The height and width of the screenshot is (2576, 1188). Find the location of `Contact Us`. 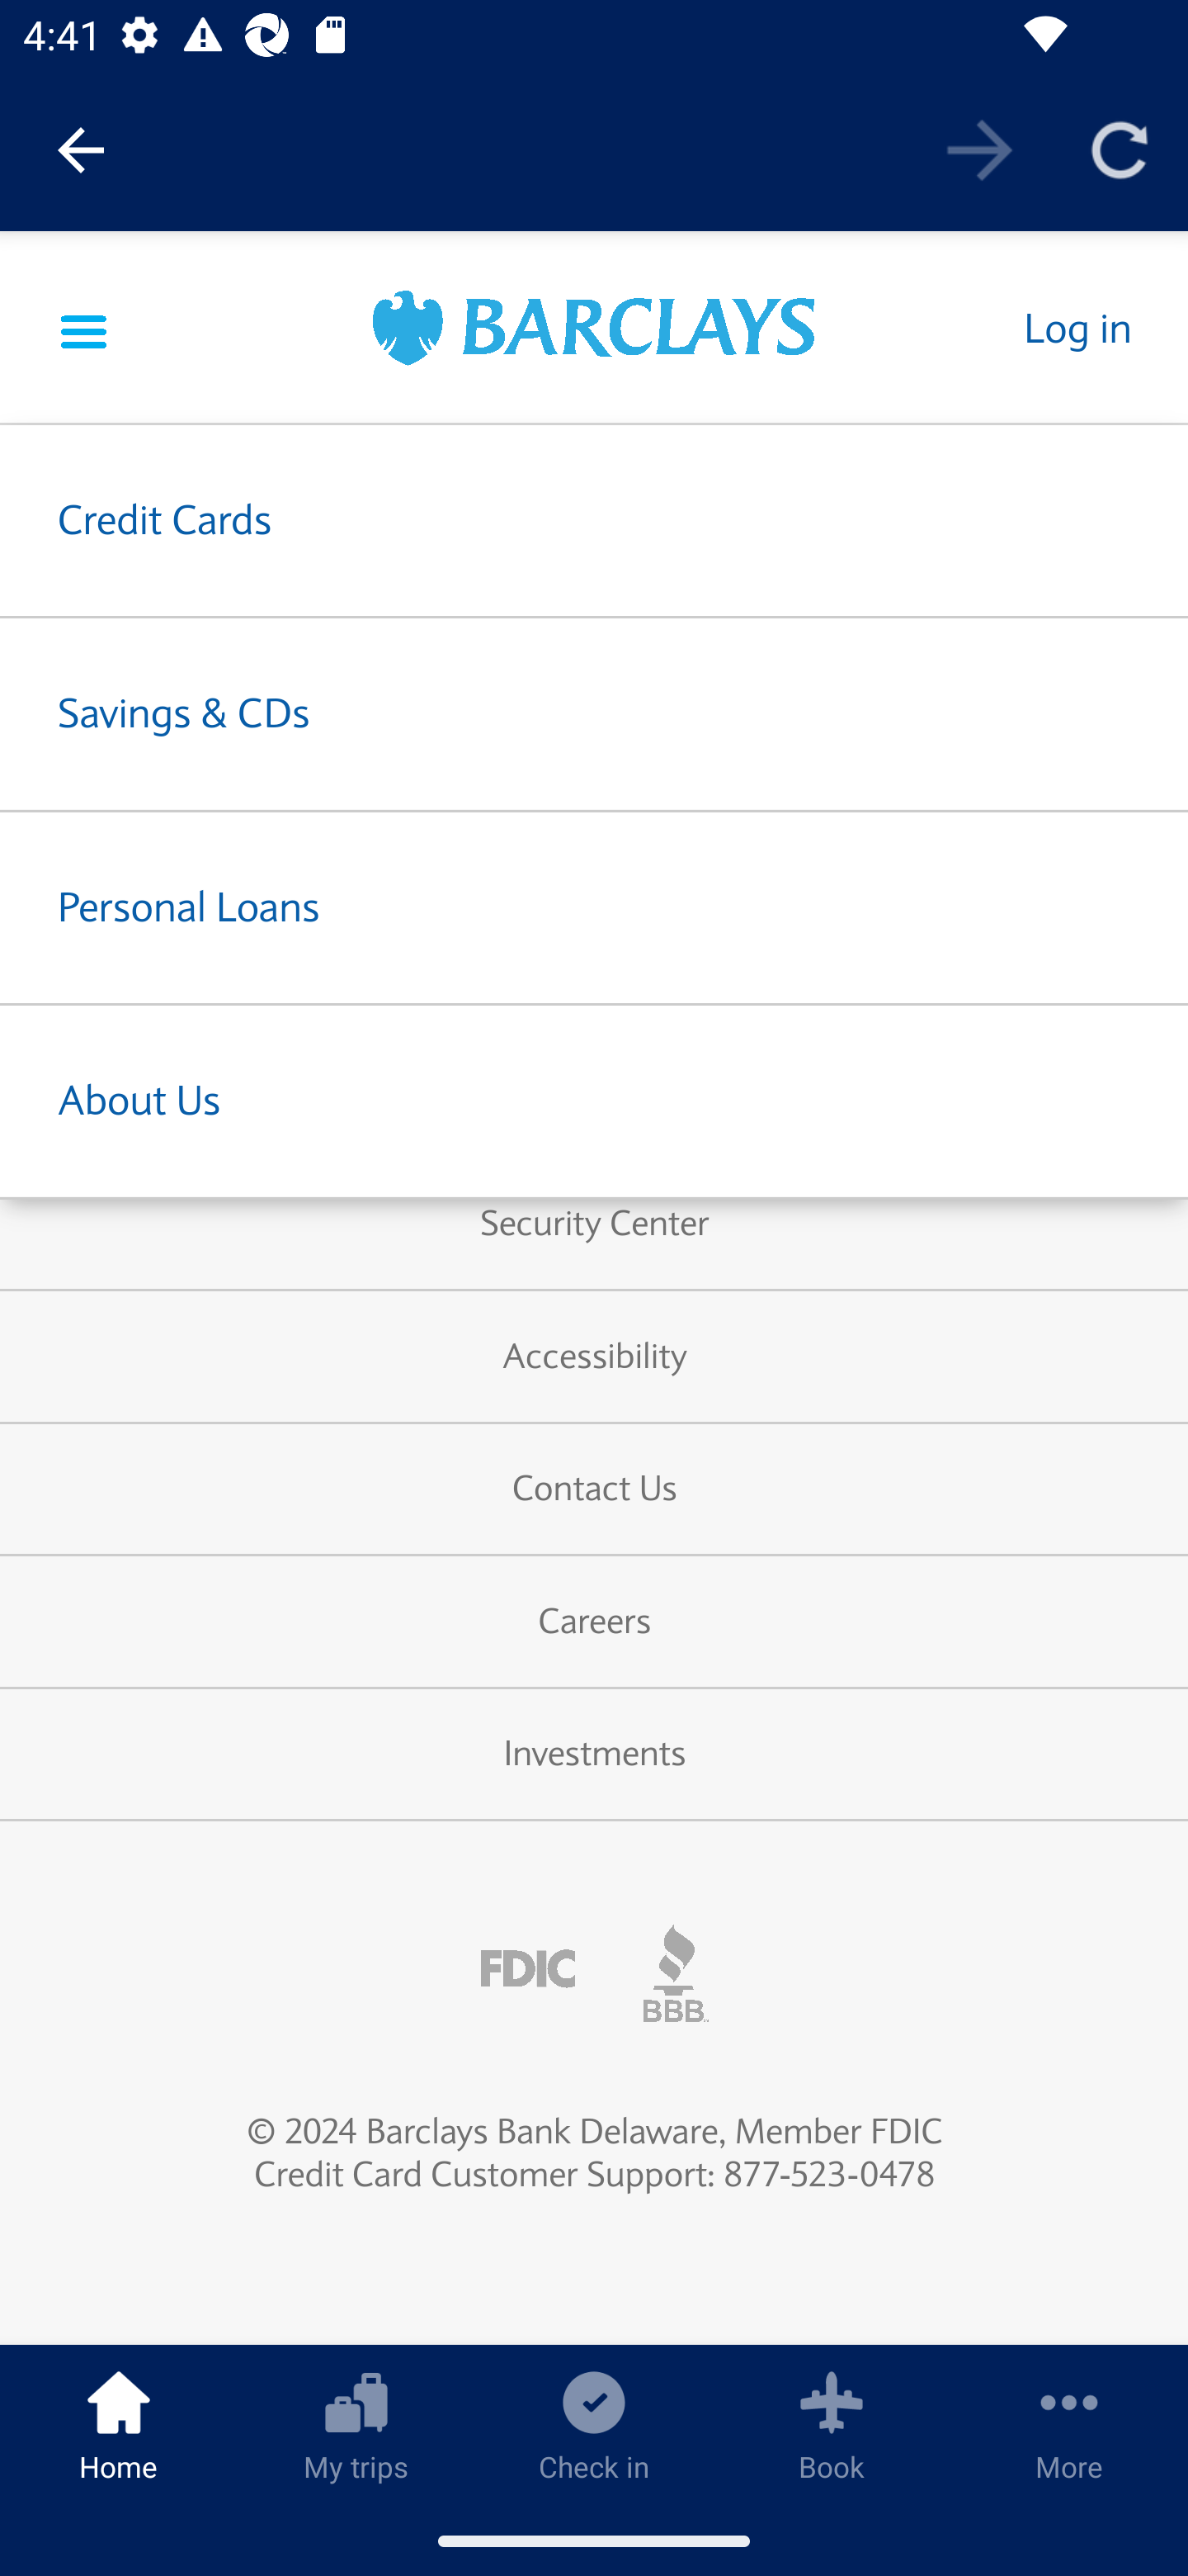

Contact Us is located at coordinates (594, 1489).